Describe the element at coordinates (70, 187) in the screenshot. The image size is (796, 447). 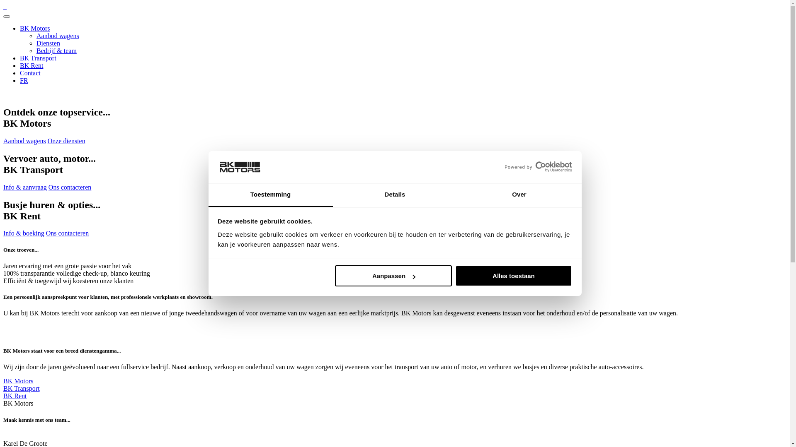
I see `Ons contacteren` at that location.